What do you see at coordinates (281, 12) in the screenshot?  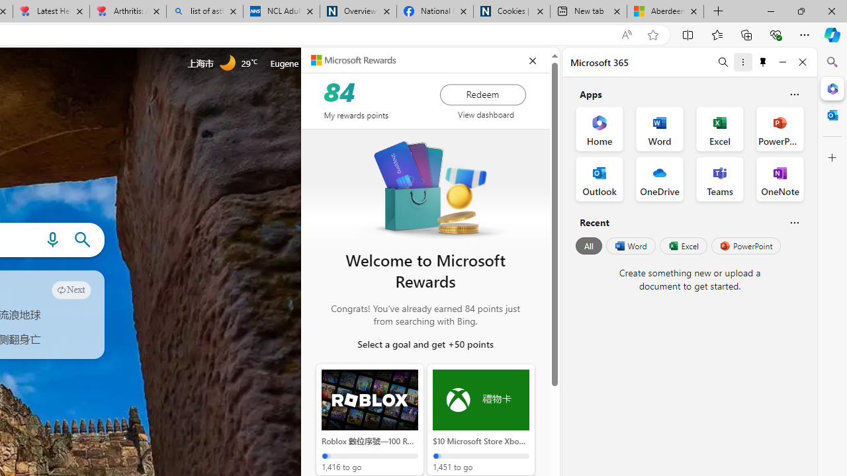 I see `NCL Adult Asthma Inhaler Choice Guideline` at bounding box center [281, 12].